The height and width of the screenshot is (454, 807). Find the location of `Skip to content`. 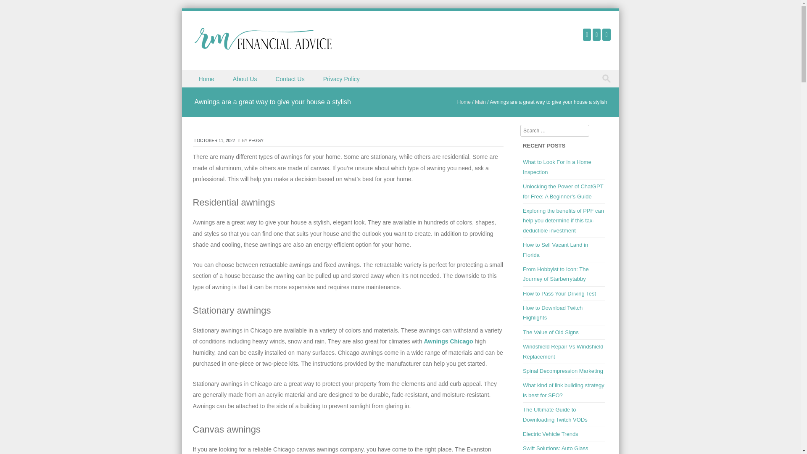

Skip to content is located at coordinates (201, 75).